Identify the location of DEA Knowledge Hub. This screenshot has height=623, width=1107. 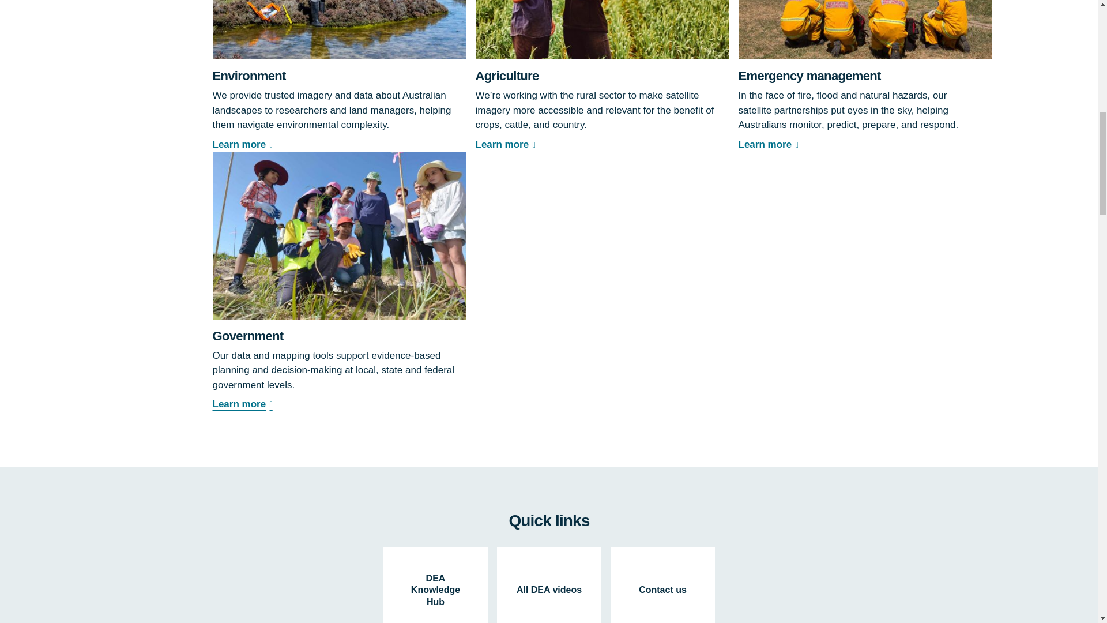
(435, 585).